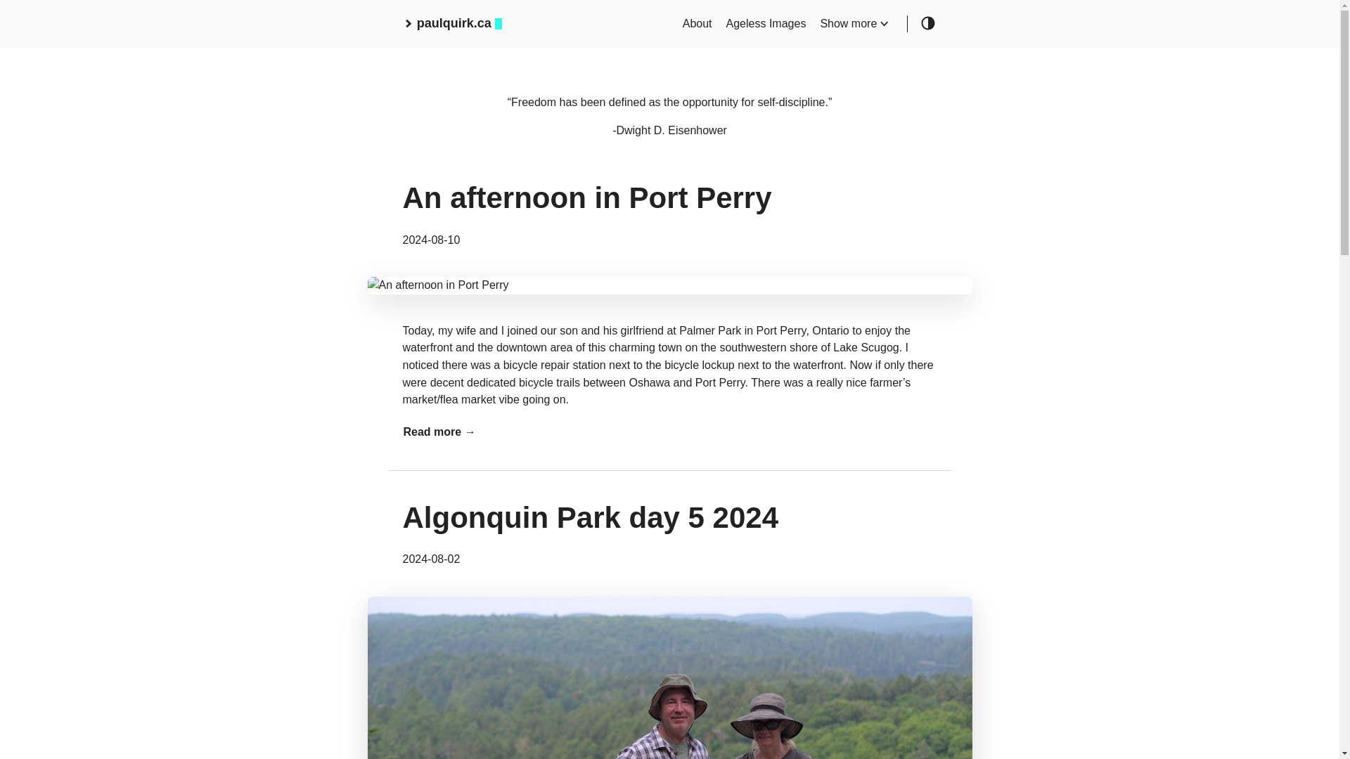 The width and height of the screenshot is (1350, 759). I want to click on paulquirk.ca, so click(451, 24).